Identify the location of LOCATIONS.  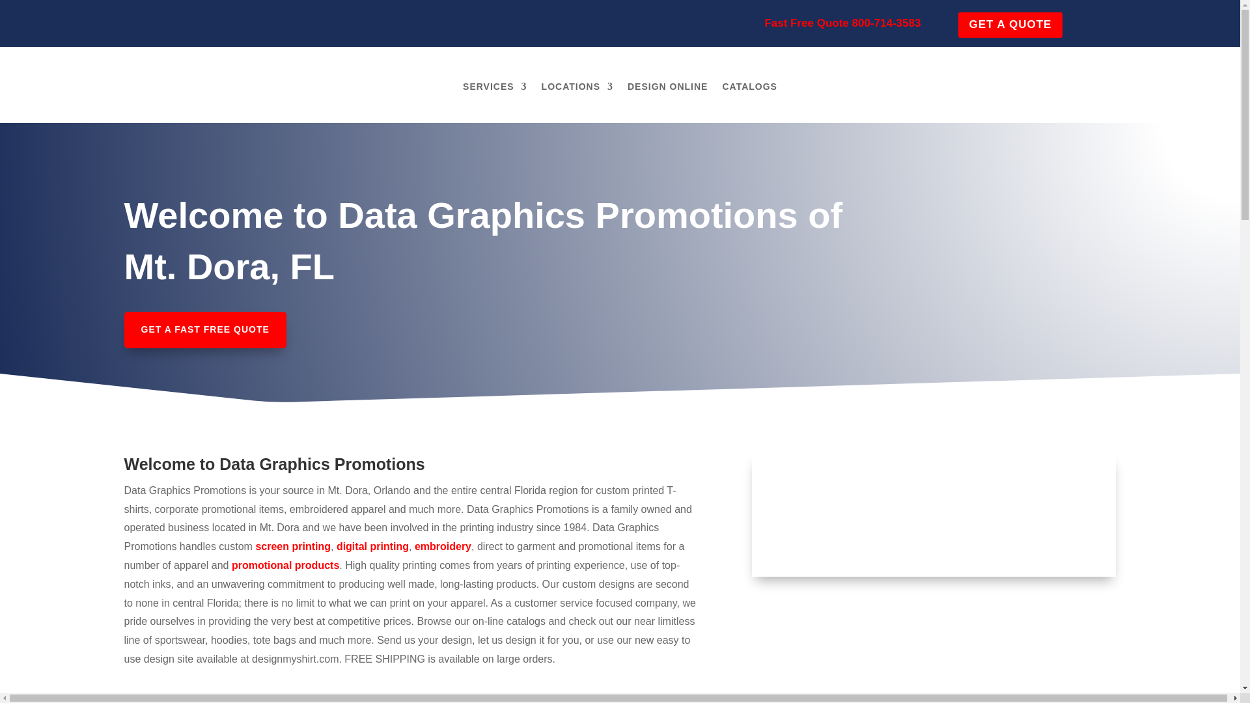
(577, 86).